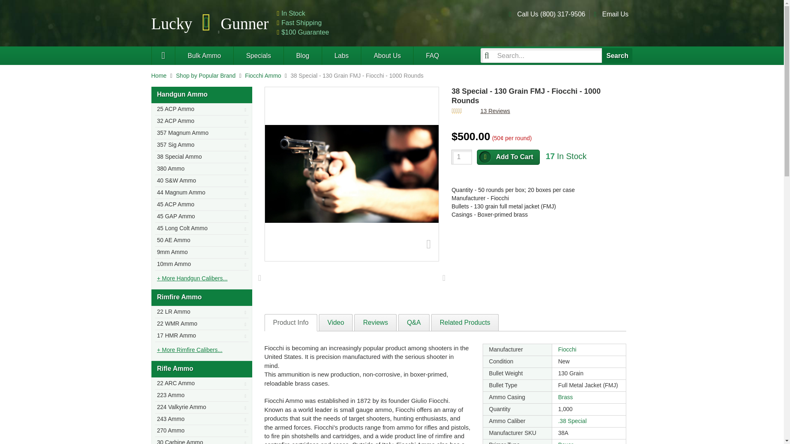 Image resolution: width=790 pixels, height=444 pixels. Describe the element at coordinates (615, 14) in the screenshot. I see `Email Us` at that location.